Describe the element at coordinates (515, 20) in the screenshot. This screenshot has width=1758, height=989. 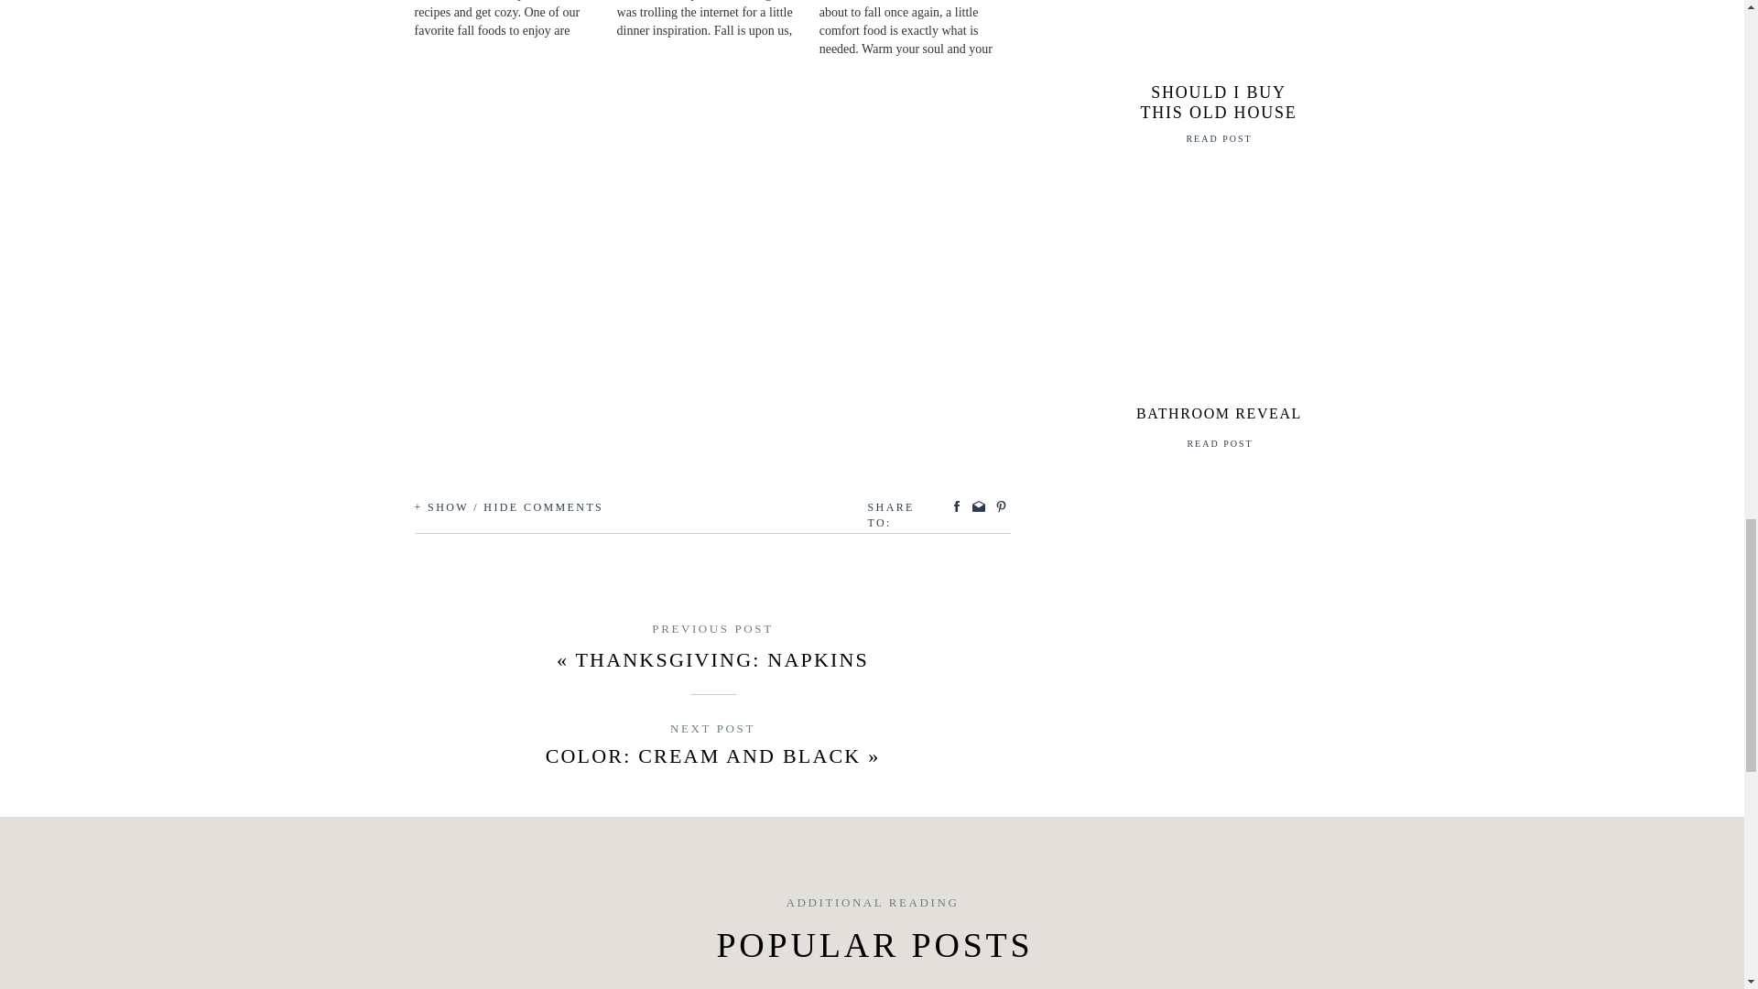
I see `Fall Recipe: Pumpkin Muffins` at that location.